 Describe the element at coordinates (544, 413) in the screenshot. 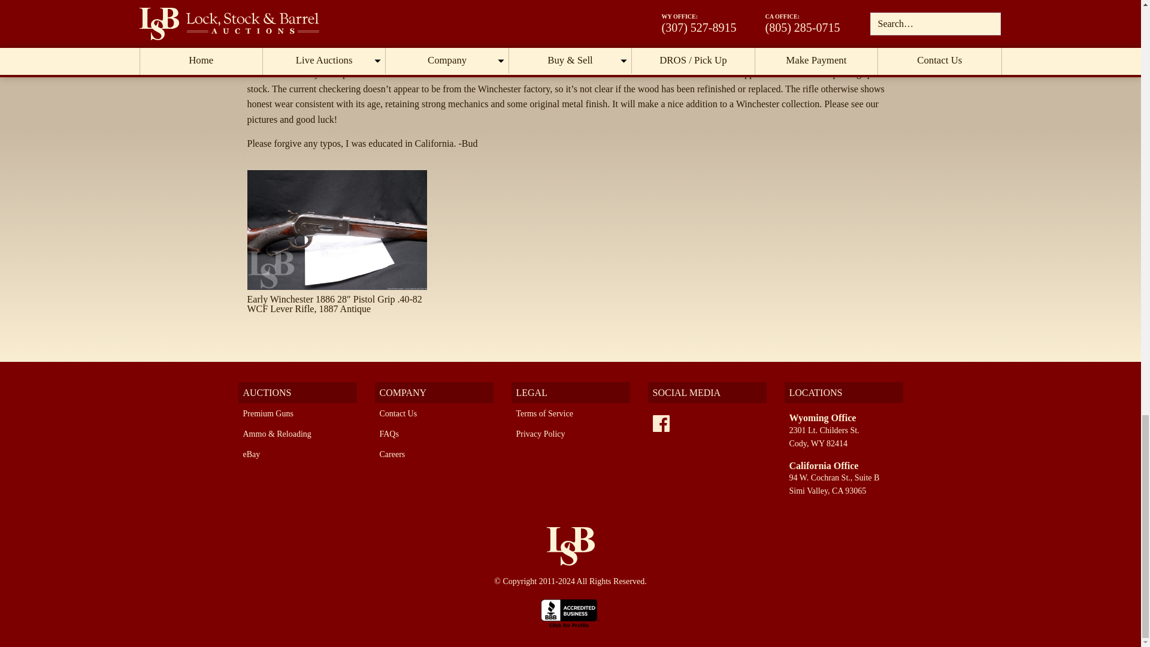

I see `Terms of Service` at that location.